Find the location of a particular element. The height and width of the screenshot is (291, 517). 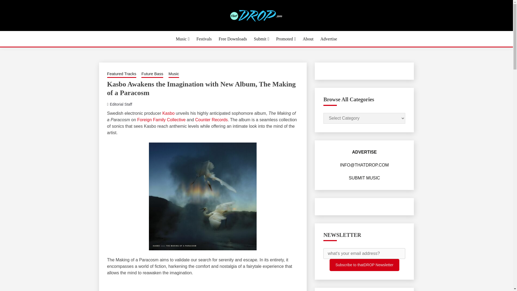

Advertise is located at coordinates (329, 39).